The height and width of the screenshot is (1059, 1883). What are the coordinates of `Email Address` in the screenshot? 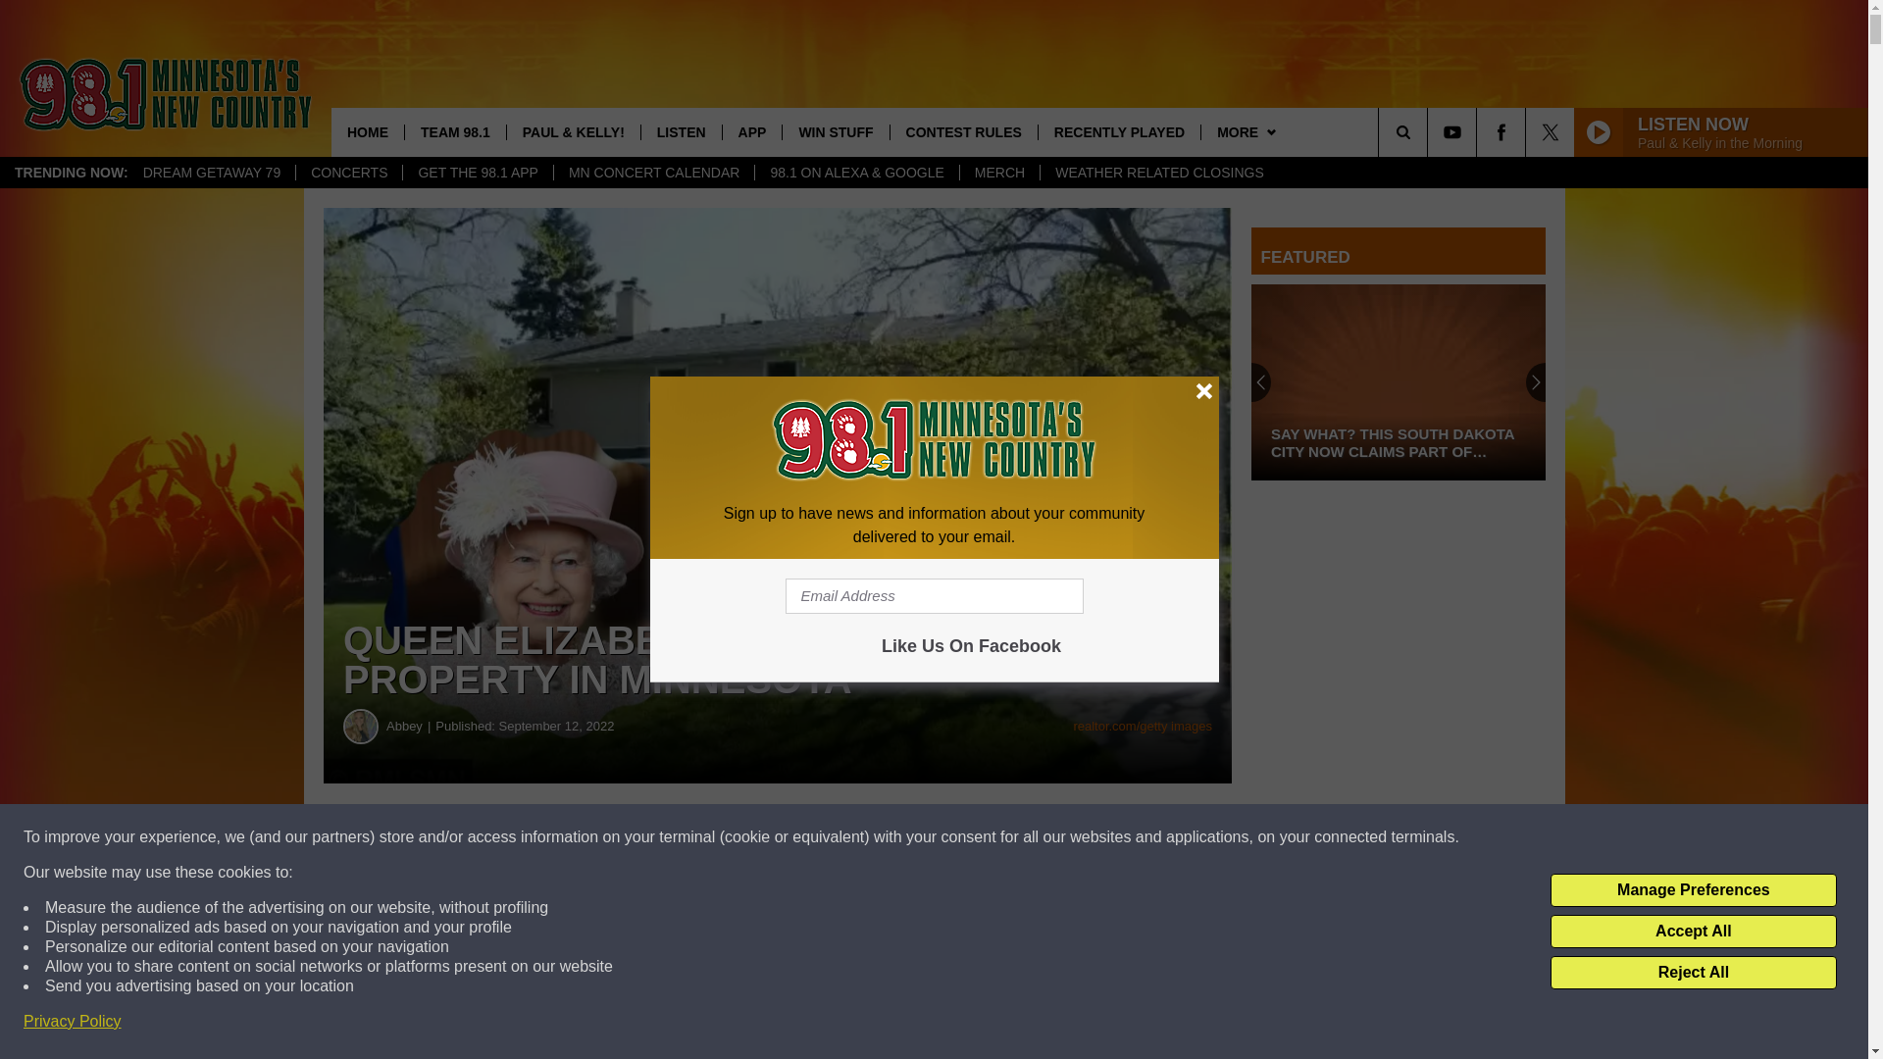 It's located at (934, 596).